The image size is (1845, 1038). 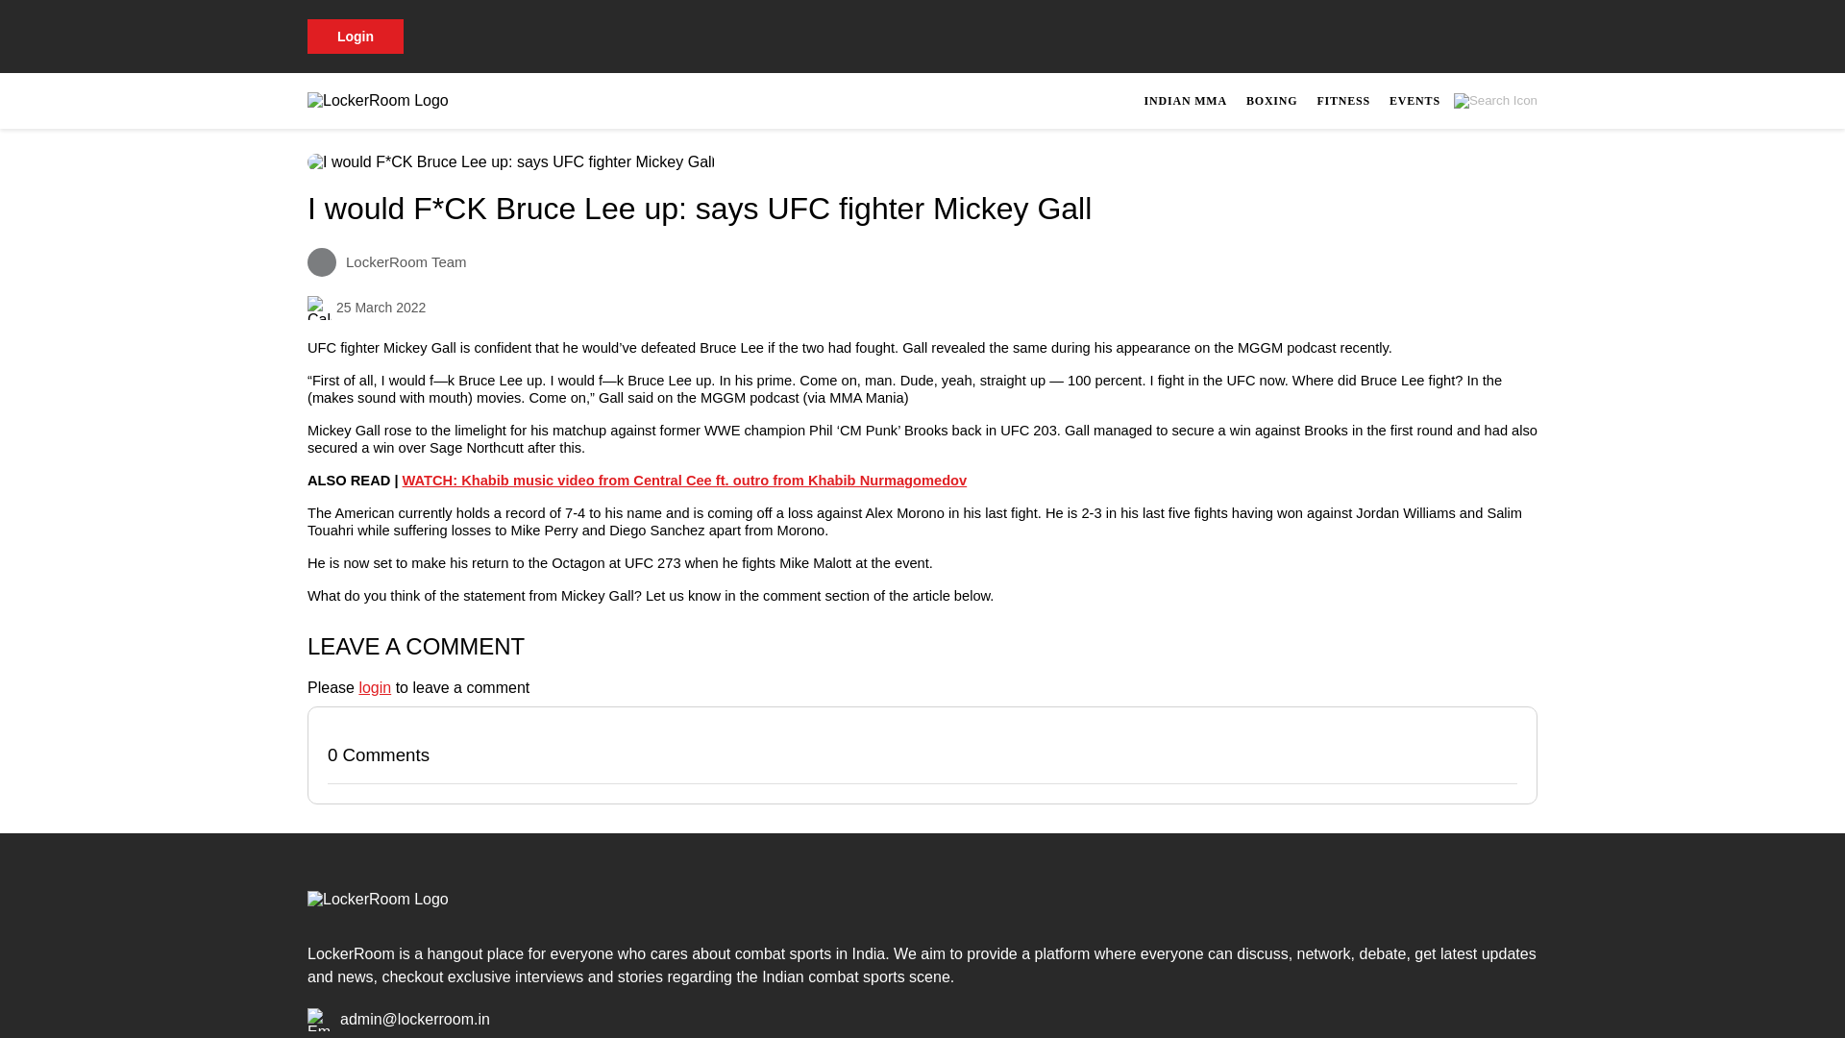 I want to click on EVENTS, so click(x=1414, y=100).